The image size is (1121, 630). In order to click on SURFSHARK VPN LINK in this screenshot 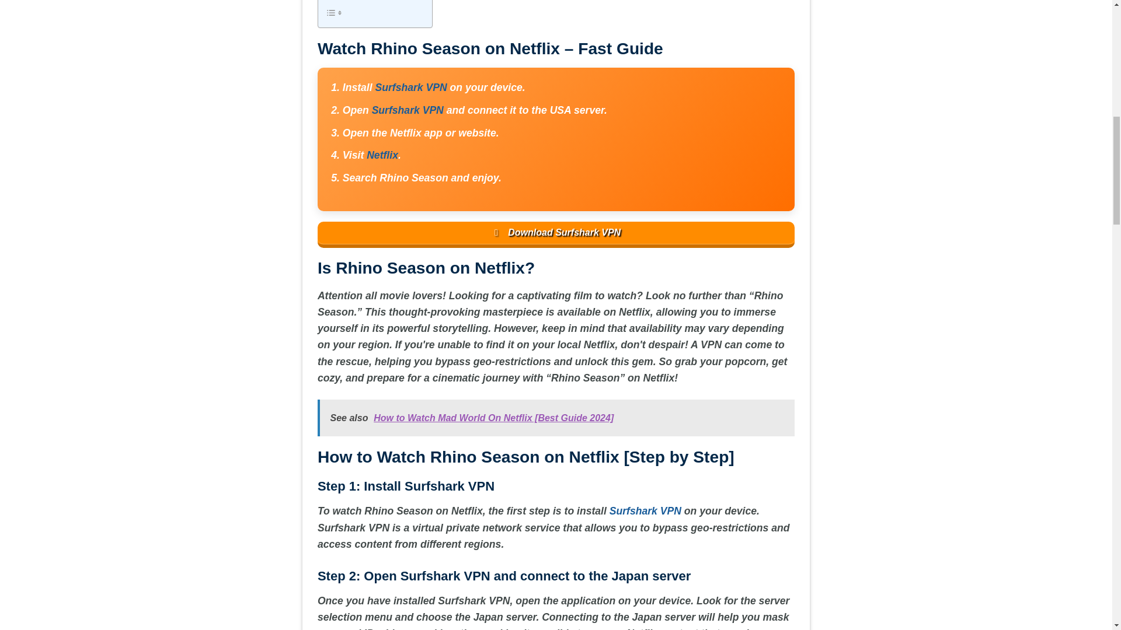, I will do `click(410, 87)`.